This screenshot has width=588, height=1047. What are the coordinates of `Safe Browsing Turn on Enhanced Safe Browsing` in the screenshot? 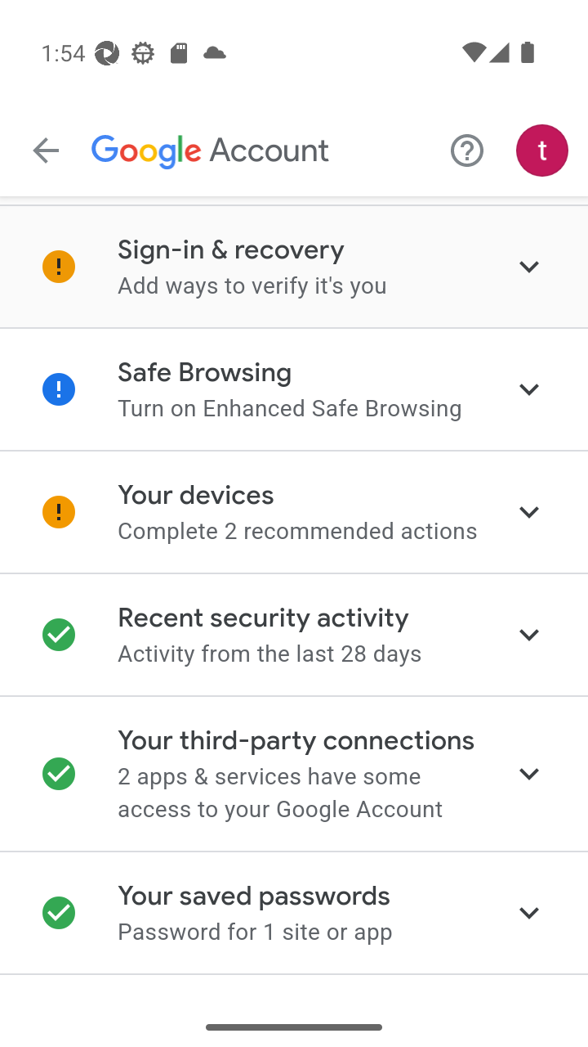 It's located at (294, 389).